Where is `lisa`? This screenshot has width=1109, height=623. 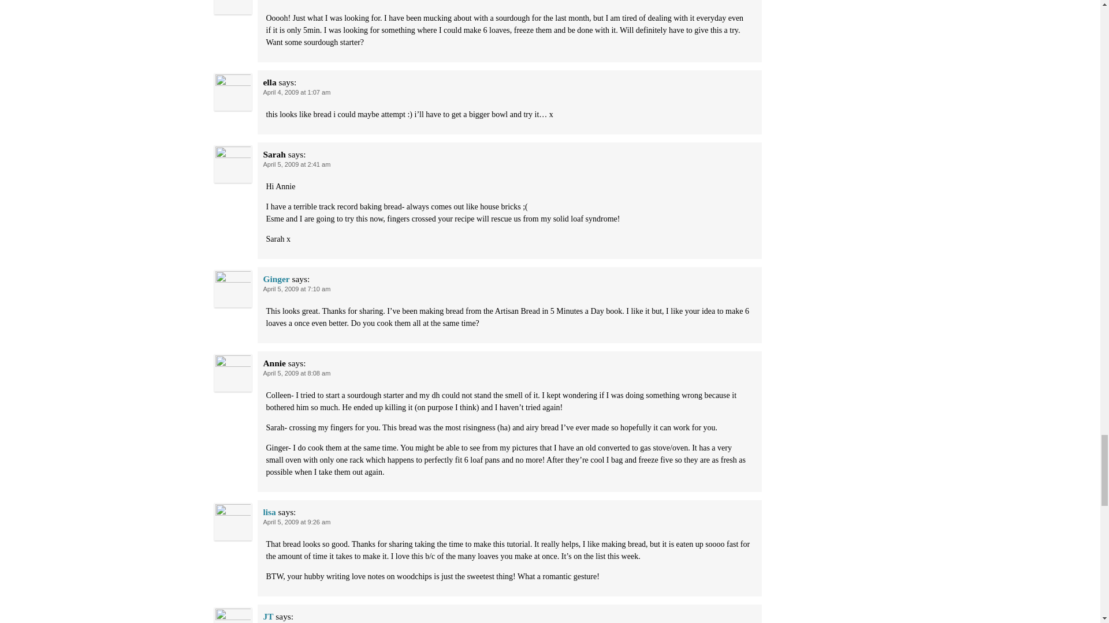 lisa is located at coordinates (270, 512).